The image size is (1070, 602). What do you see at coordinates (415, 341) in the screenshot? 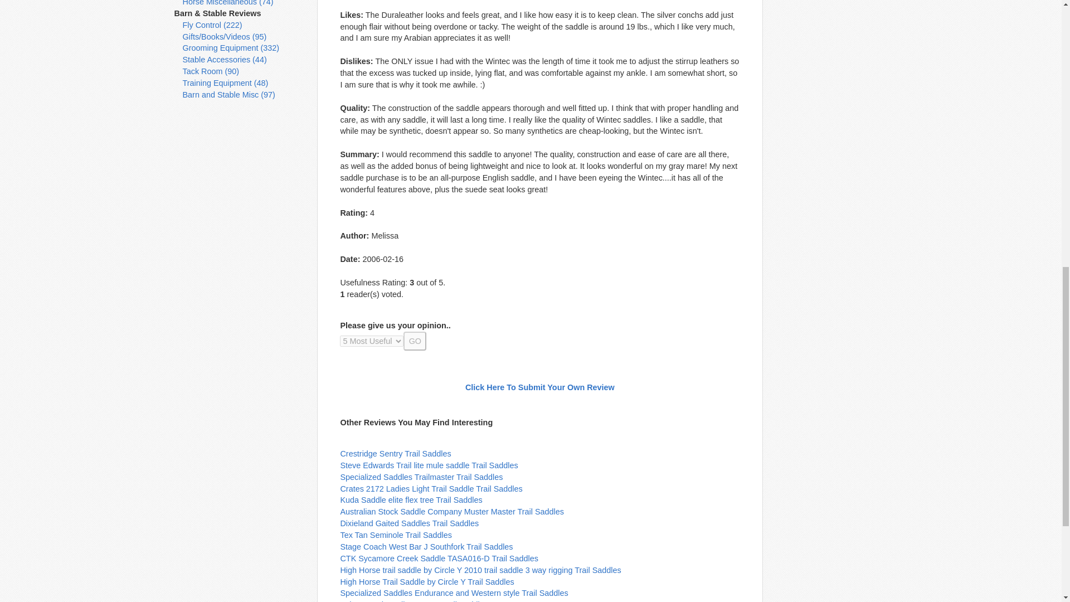
I see `GO` at bounding box center [415, 341].